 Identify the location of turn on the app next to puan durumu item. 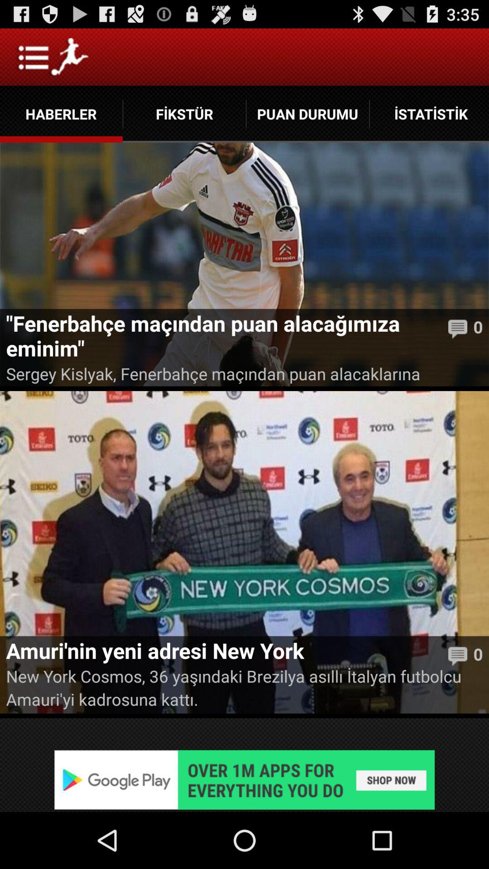
(184, 114).